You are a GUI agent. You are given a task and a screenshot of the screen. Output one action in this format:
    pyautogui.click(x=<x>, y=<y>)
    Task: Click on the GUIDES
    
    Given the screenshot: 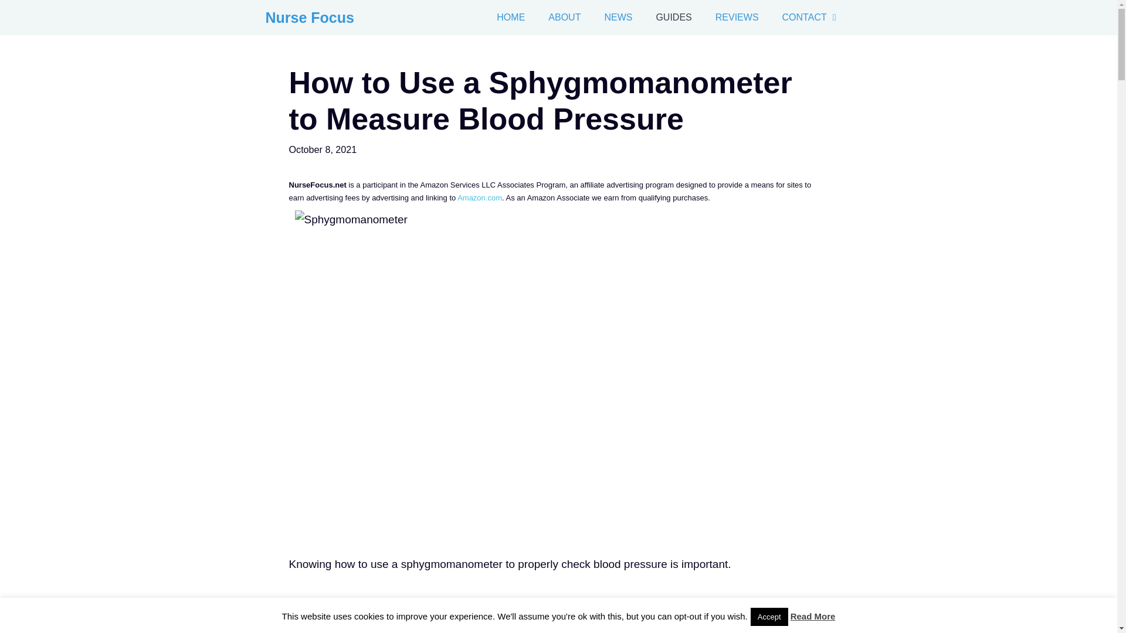 What is the action you would take?
    pyautogui.click(x=673, y=18)
    